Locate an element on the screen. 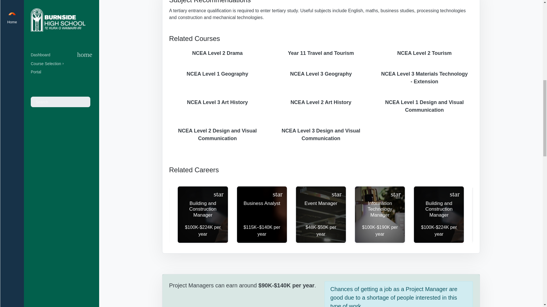  star is located at coordinates (277, 194).